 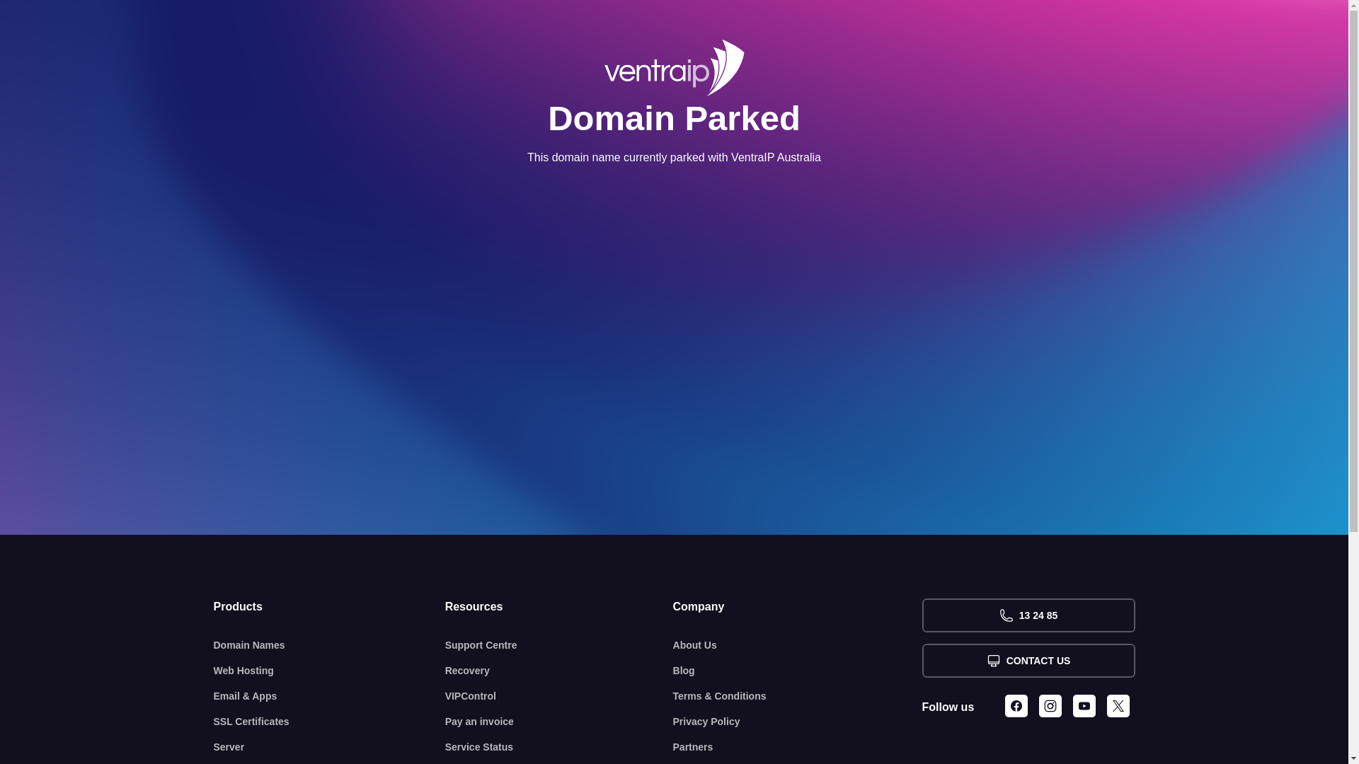 What do you see at coordinates (559, 671) in the screenshot?
I see `Recovery` at bounding box center [559, 671].